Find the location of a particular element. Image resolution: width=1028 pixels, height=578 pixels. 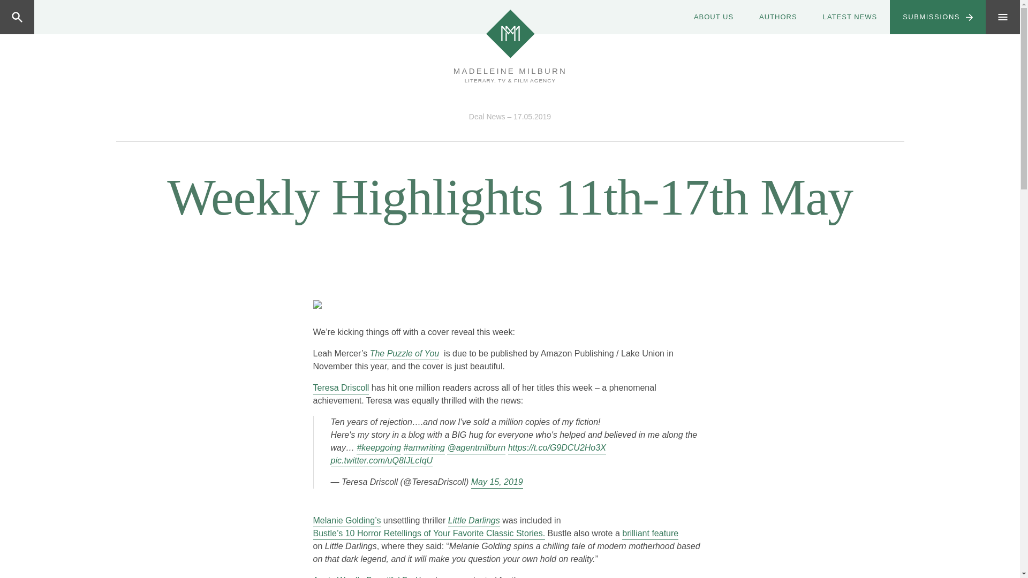

Teresa Driscoll is located at coordinates (341, 387).